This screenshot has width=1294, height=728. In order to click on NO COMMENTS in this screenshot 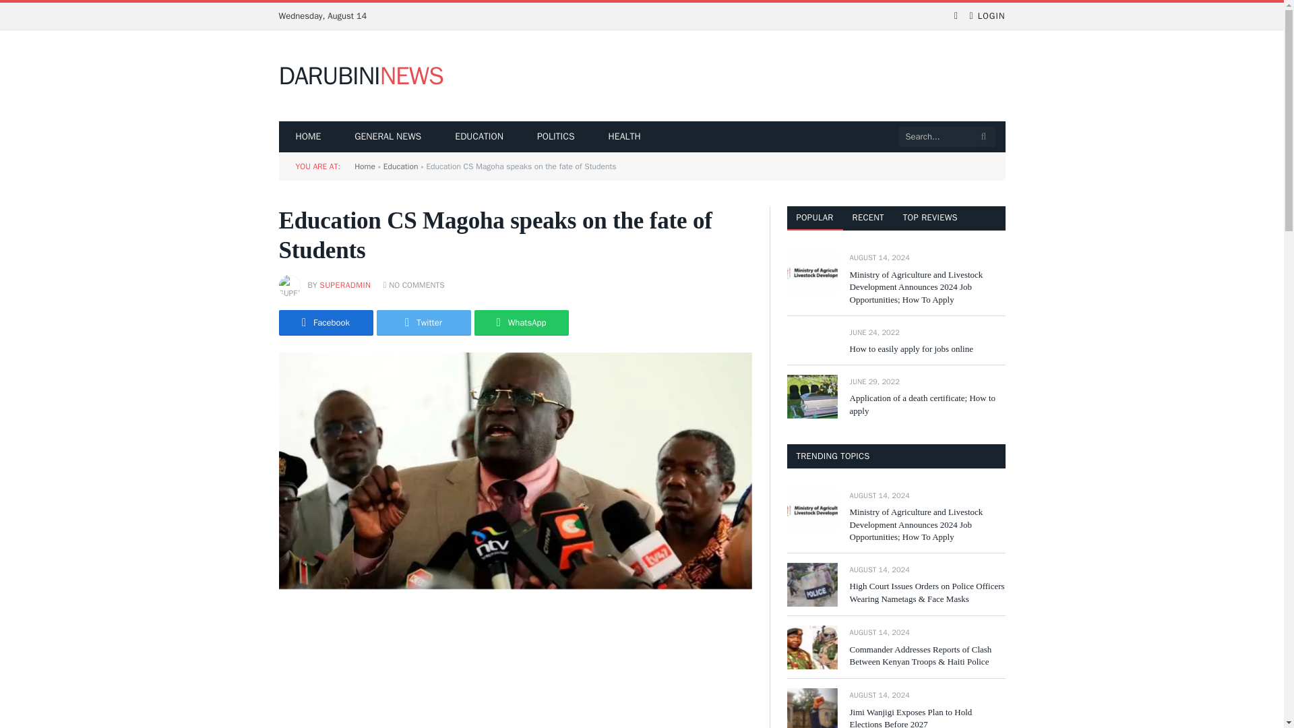, I will do `click(414, 284)`.